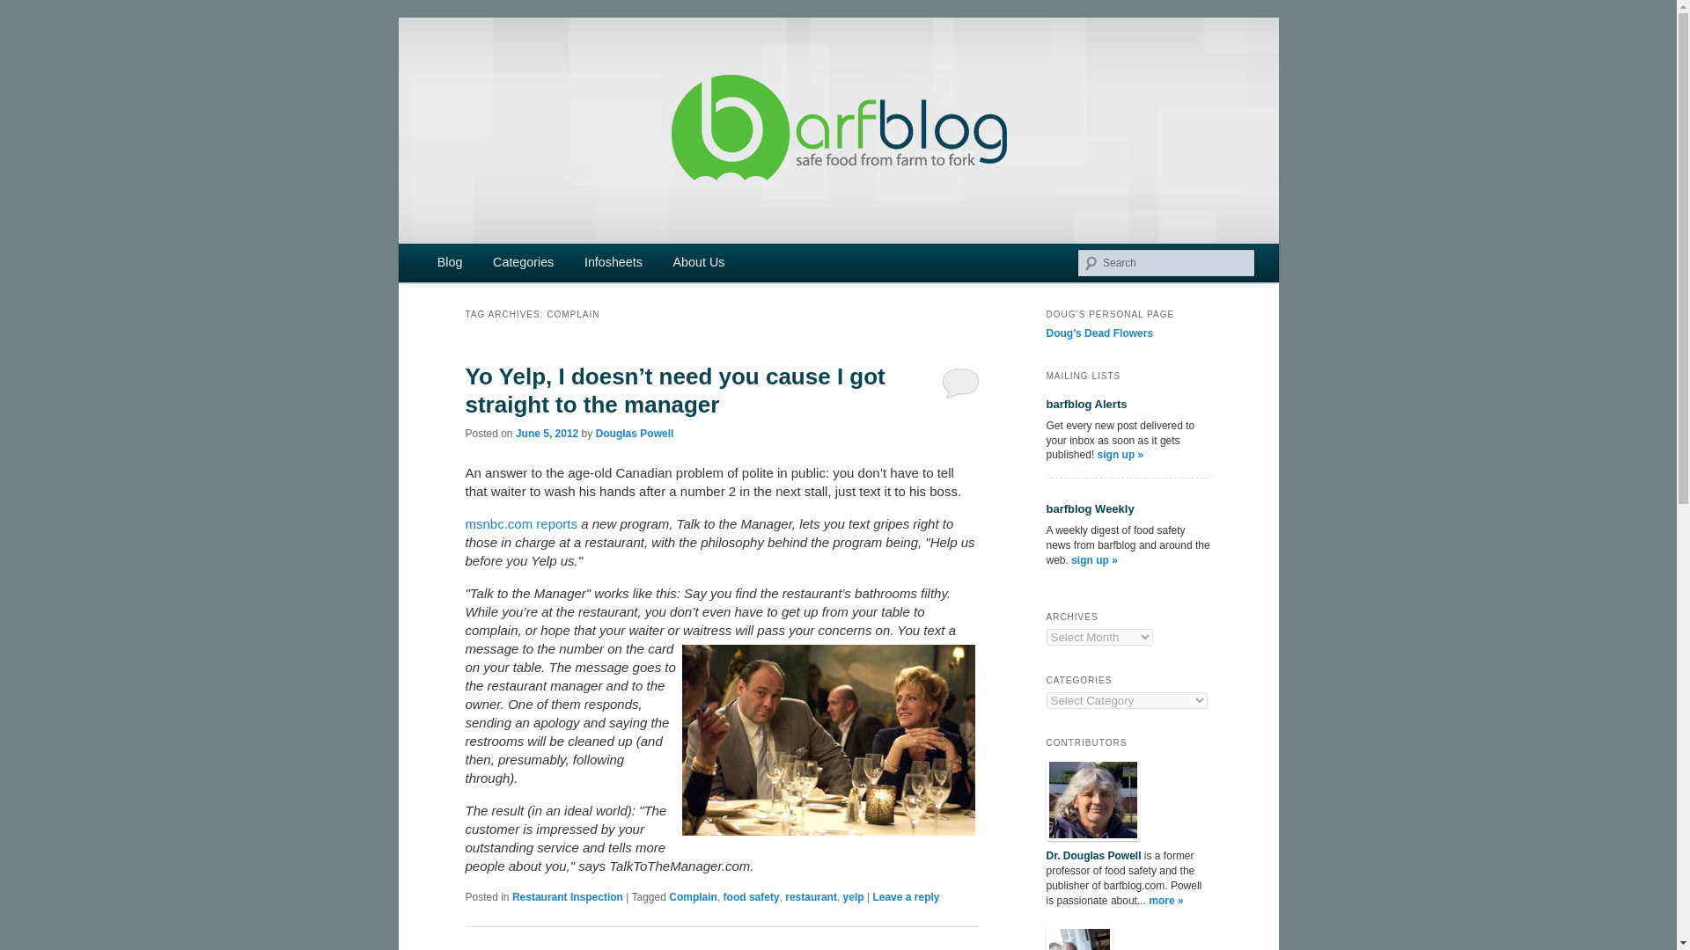  What do you see at coordinates (693, 897) in the screenshot?
I see `Complain` at bounding box center [693, 897].